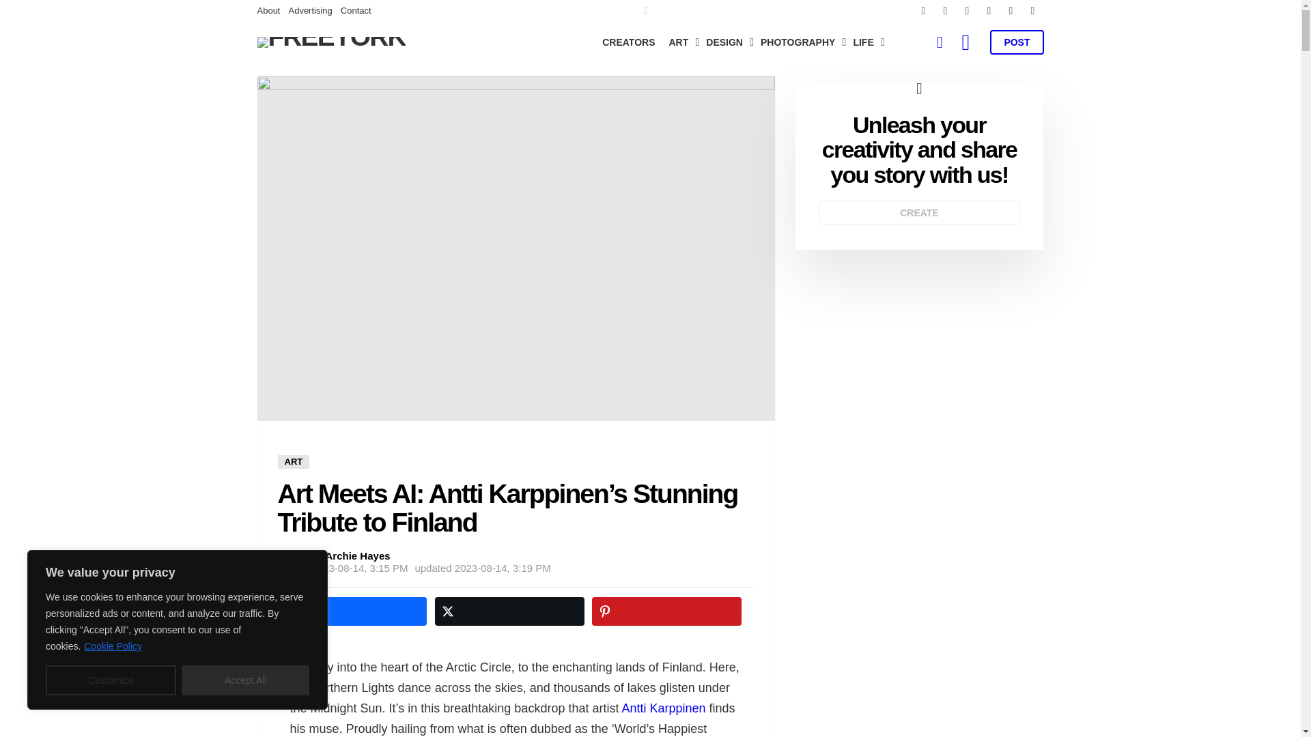 This screenshot has height=737, width=1311. Describe the element at coordinates (800, 42) in the screenshot. I see `PHOTOGRAPHY` at that location.